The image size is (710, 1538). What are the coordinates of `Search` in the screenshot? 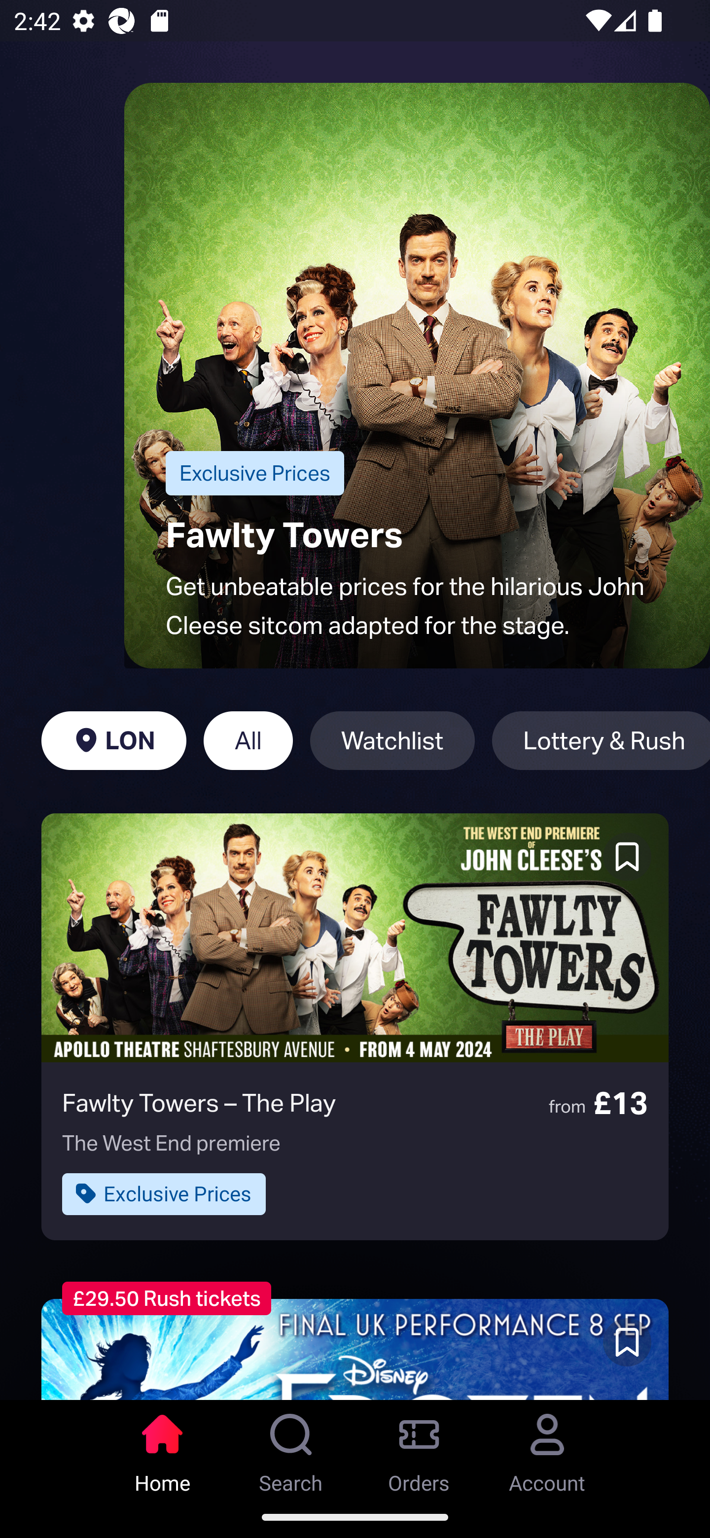 It's located at (291, 1448).